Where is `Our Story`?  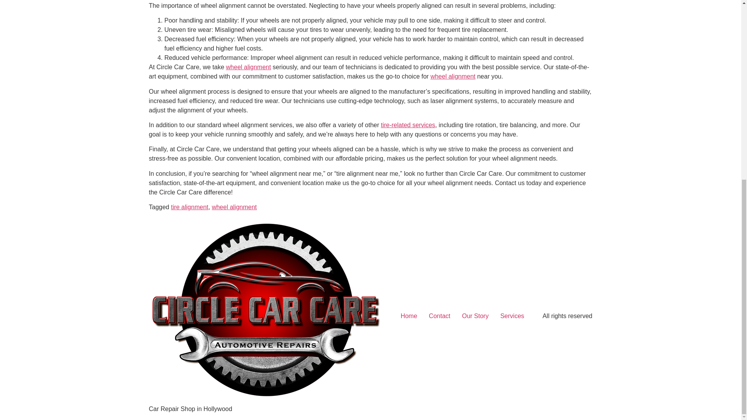
Our Story is located at coordinates (475, 316).